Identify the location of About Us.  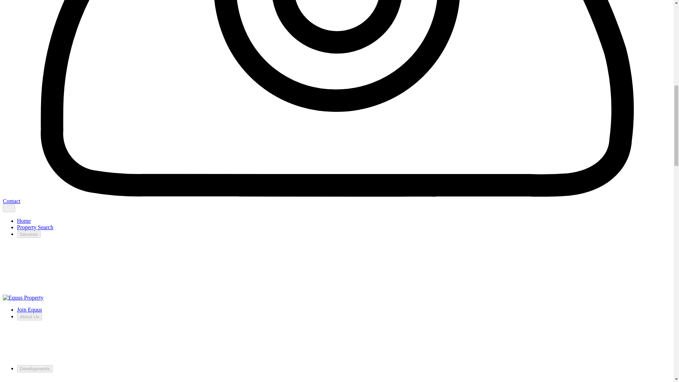
(30, 317).